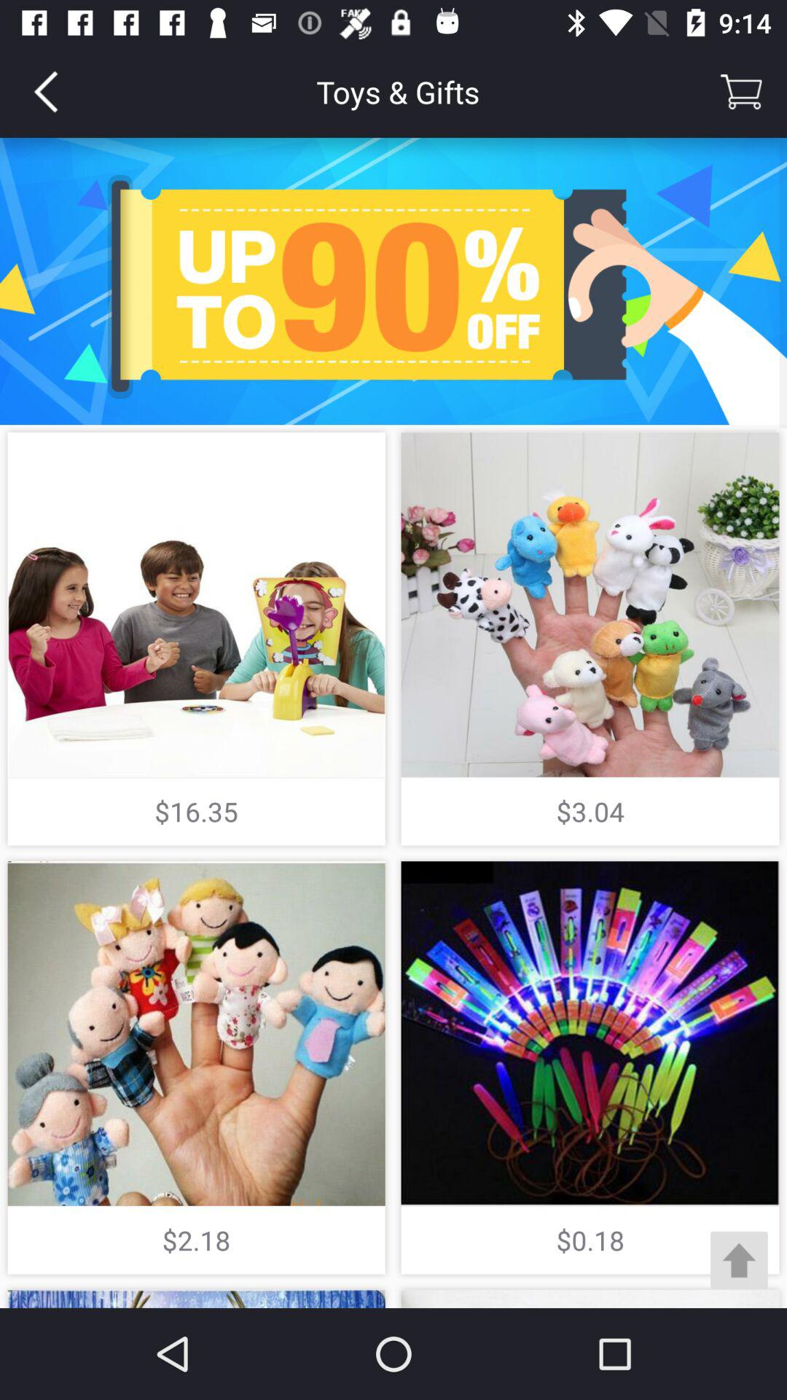  I want to click on scroll to top, so click(739, 1260).